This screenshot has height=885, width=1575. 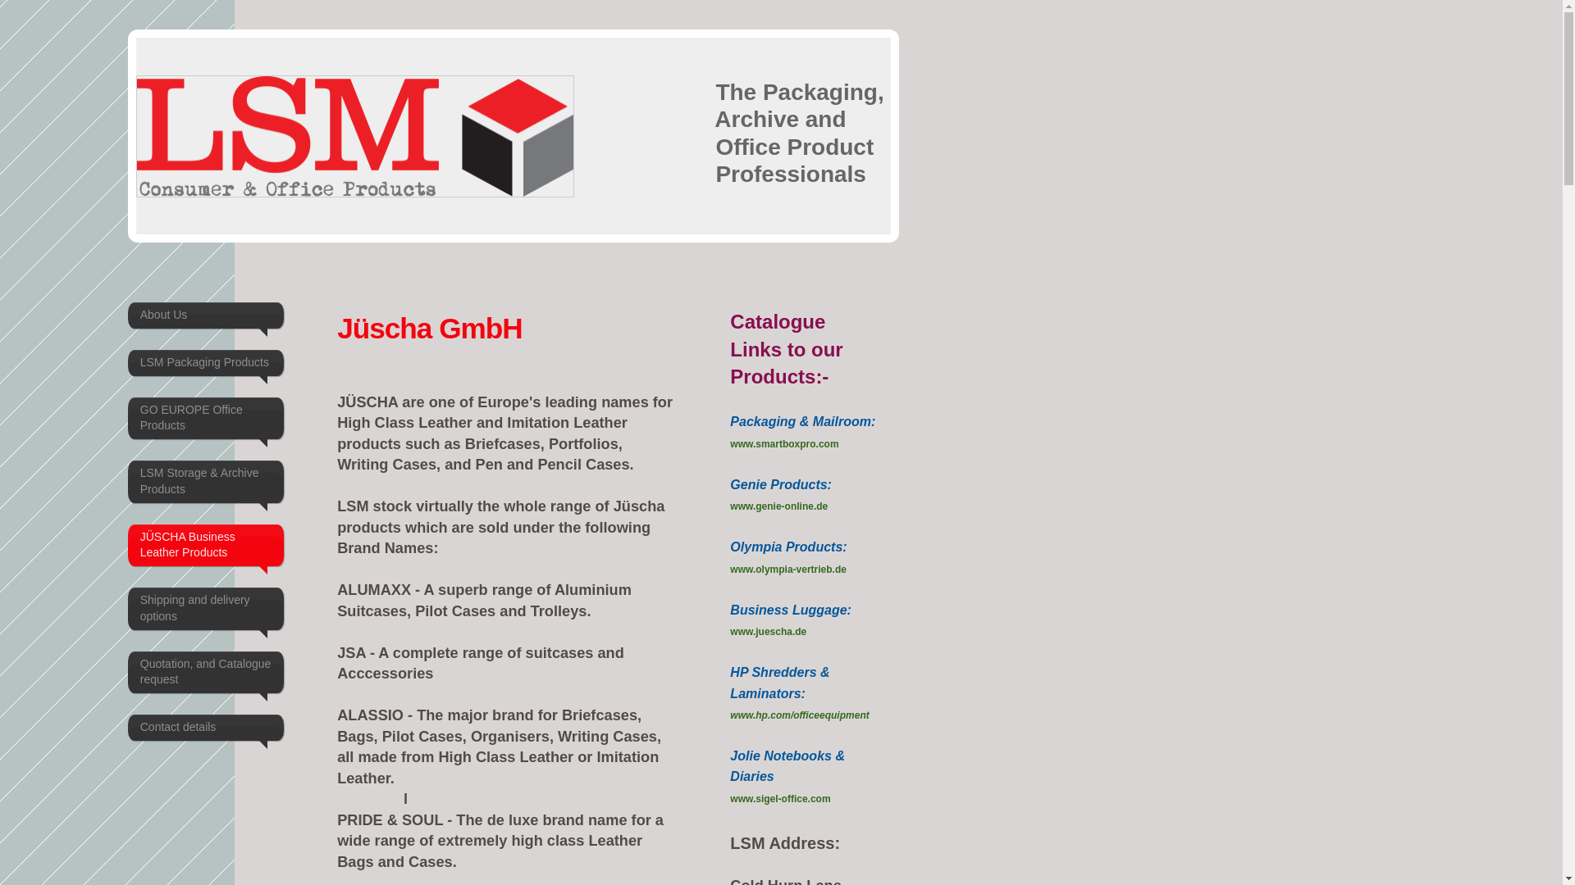 What do you see at coordinates (205, 608) in the screenshot?
I see `Shipping and delivery options` at bounding box center [205, 608].